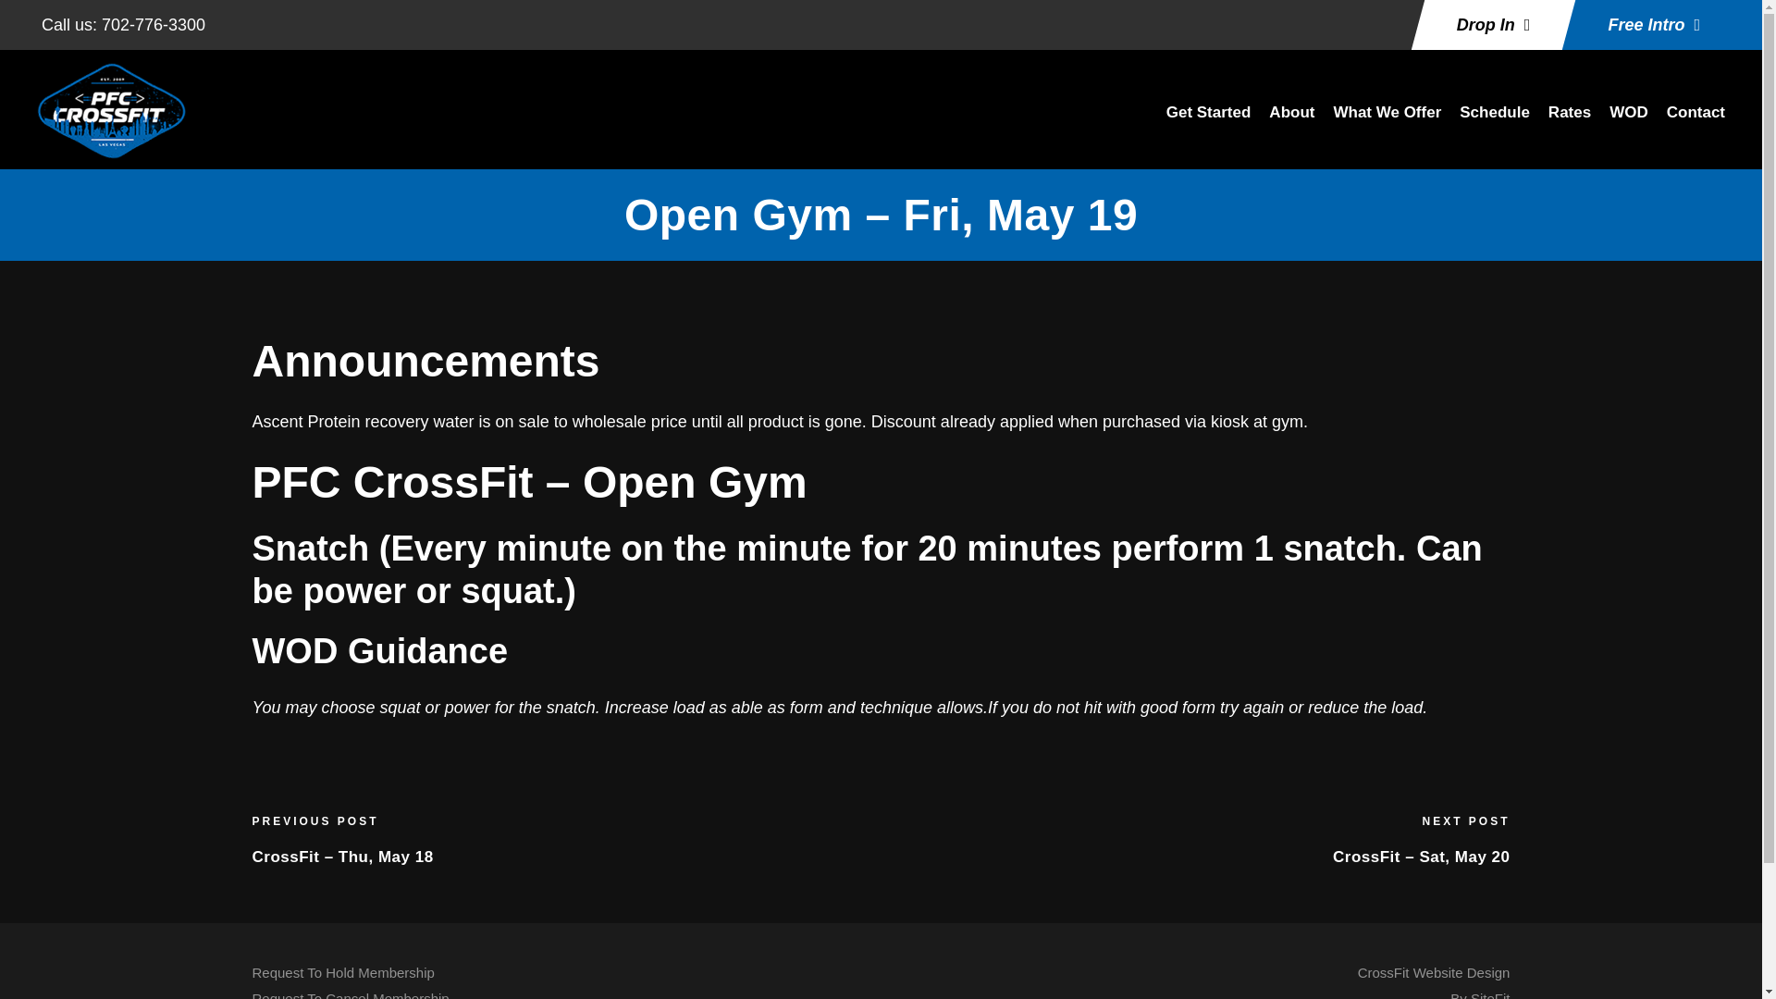 The image size is (1776, 999). Describe the element at coordinates (1291, 122) in the screenshot. I see `About` at that location.